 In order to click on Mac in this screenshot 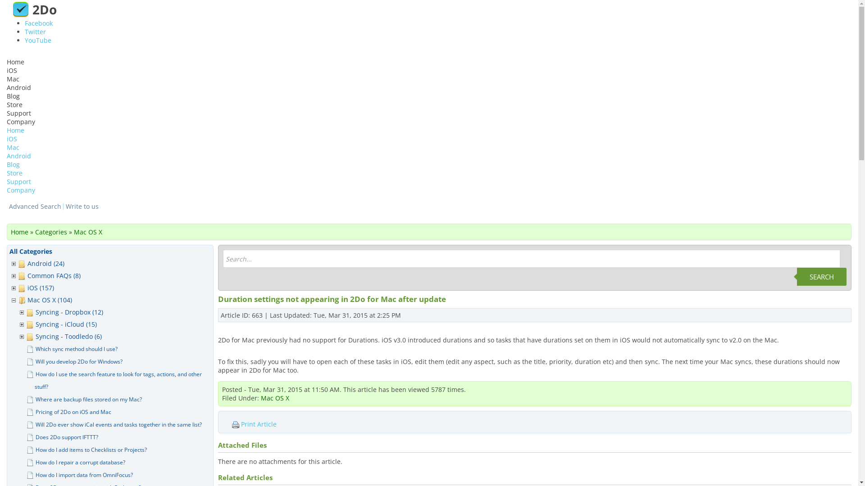, I will do `click(13, 148)`.